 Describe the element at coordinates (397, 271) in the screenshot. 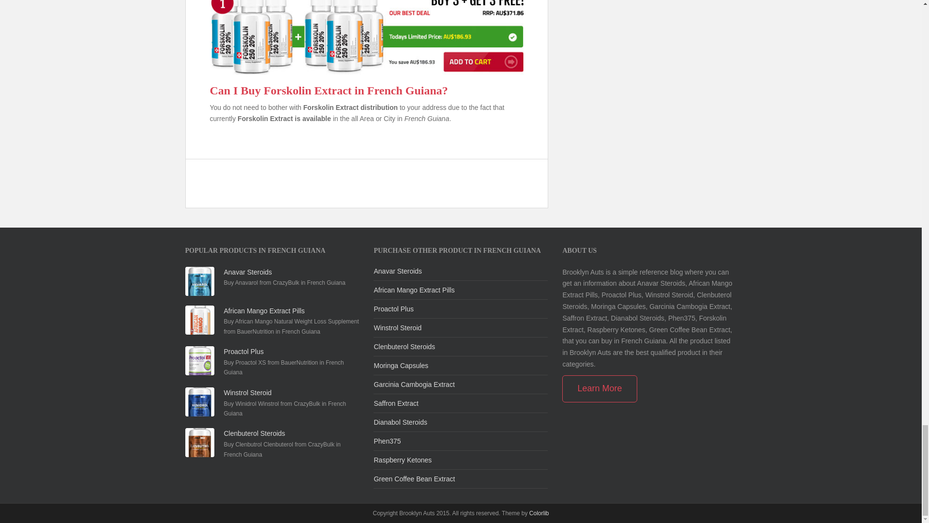

I see `Anavar Steroids` at that location.